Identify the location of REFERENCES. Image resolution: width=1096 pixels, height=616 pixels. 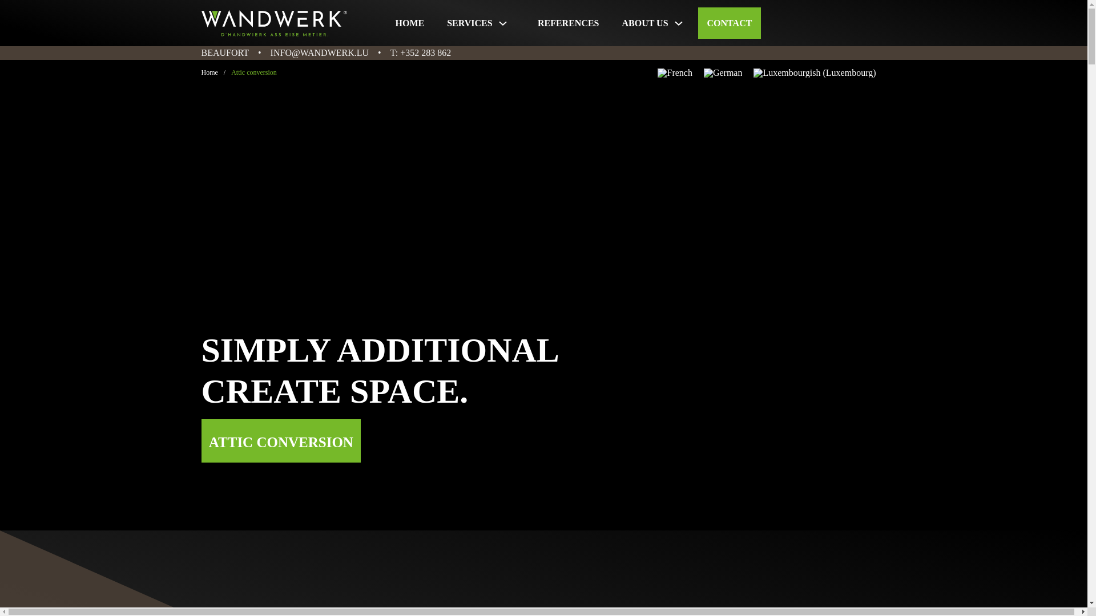
(568, 23).